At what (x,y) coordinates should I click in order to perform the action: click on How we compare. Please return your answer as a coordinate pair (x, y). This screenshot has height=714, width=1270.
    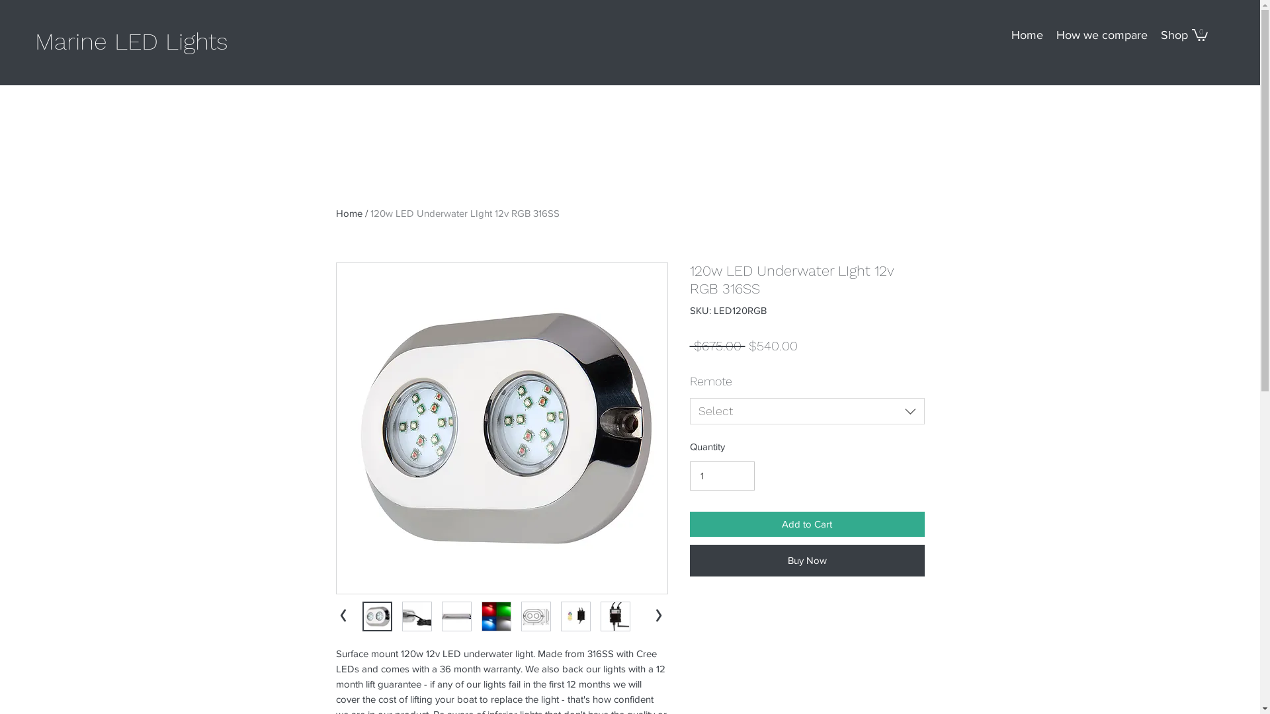
    Looking at the image, I should click on (1102, 35).